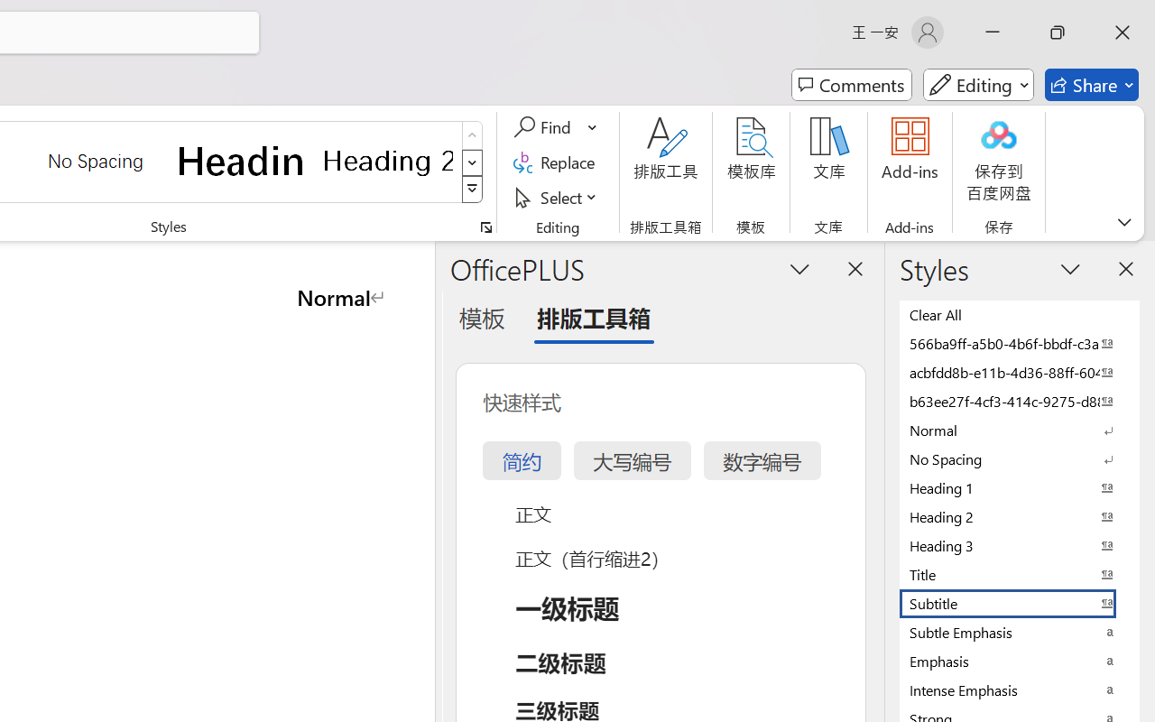  Describe the element at coordinates (1020, 430) in the screenshot. I see `Normal` at that location.